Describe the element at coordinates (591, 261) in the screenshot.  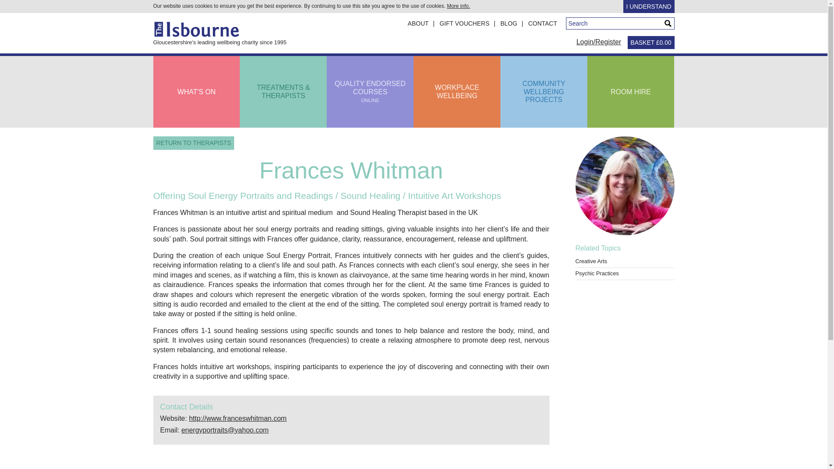
I see `Creative Arts` at that location.